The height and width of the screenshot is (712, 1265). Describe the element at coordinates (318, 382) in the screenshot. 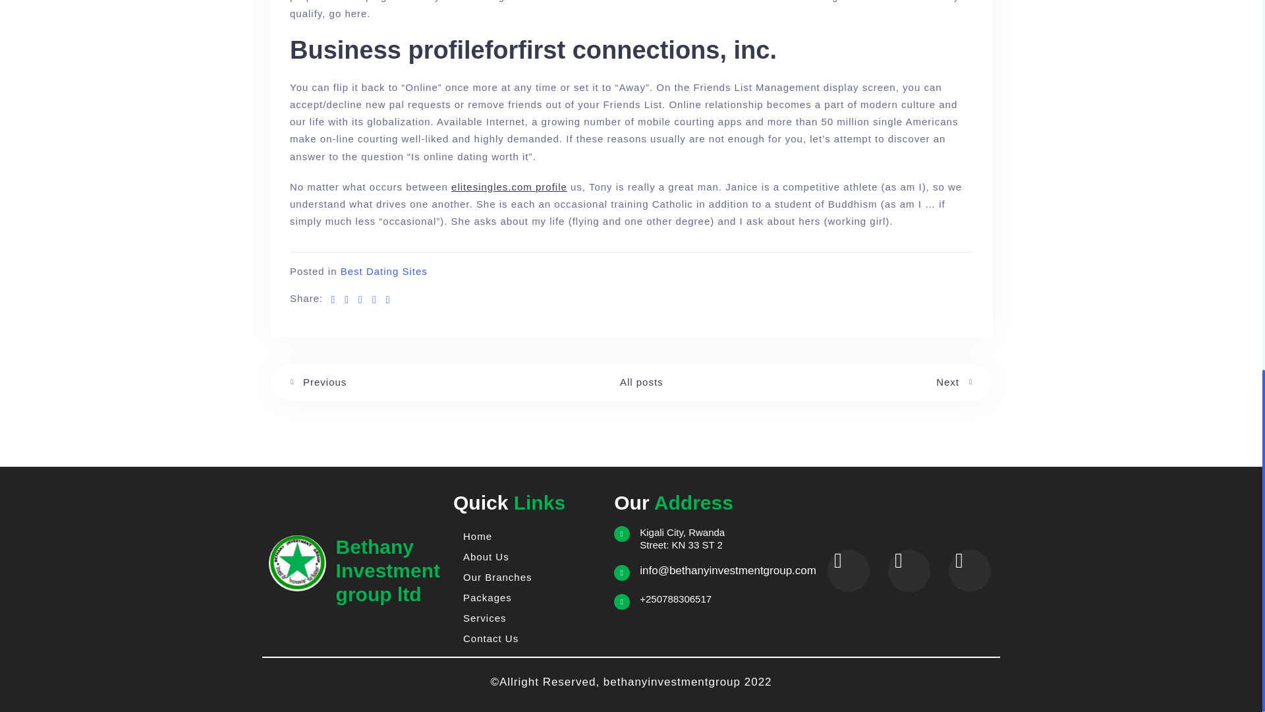

I see `Previous` at that location.